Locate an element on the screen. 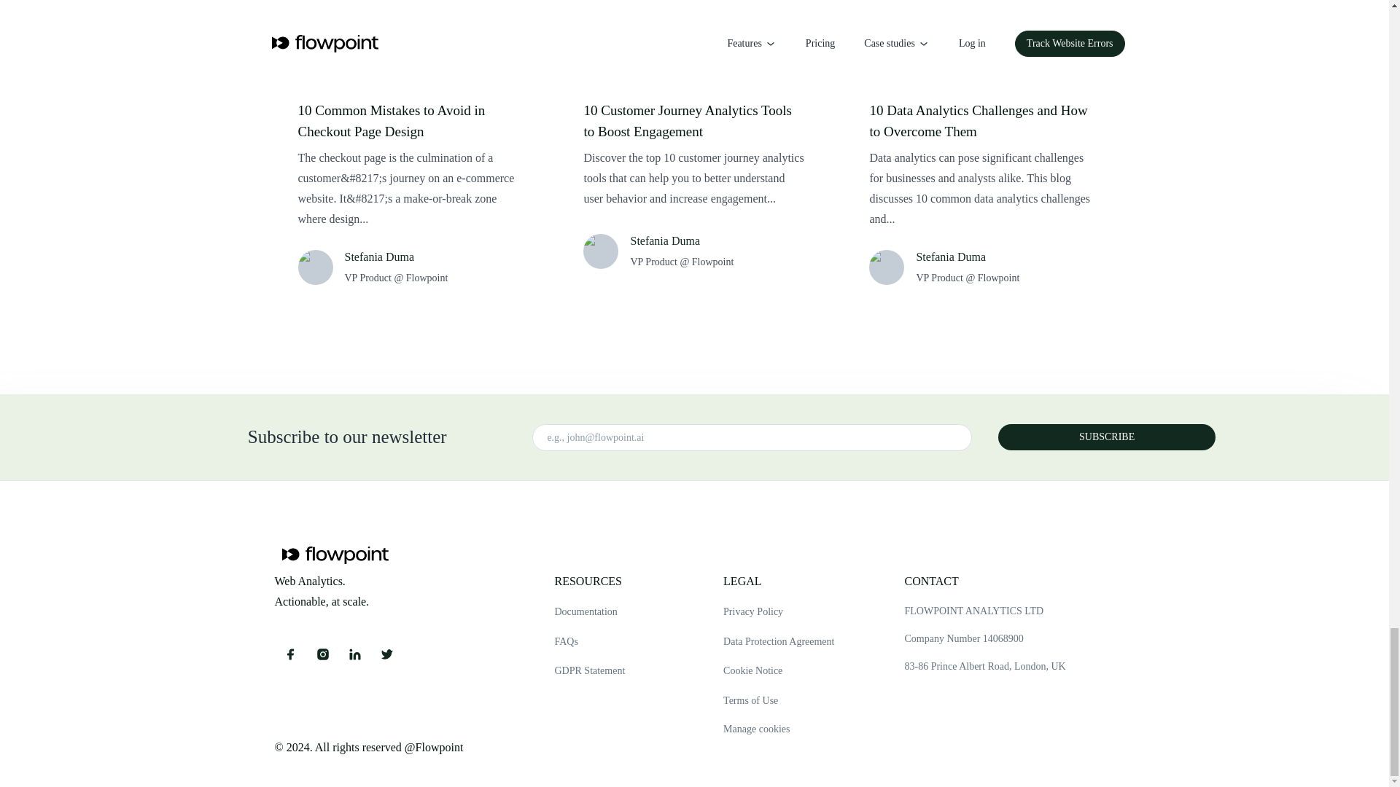 The width and height of the screenshot is (1400, 787). GDPR Statement is located at coordinates (589, 672).